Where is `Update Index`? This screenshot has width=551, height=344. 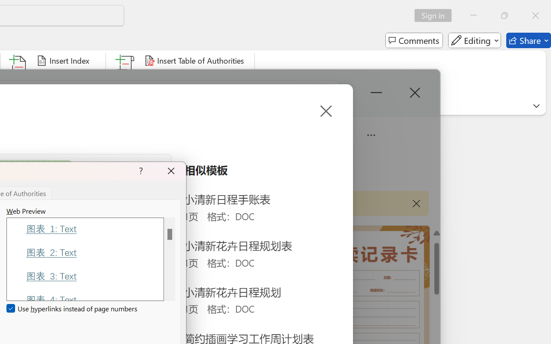 Update Index is located at coordinates (67, 77).